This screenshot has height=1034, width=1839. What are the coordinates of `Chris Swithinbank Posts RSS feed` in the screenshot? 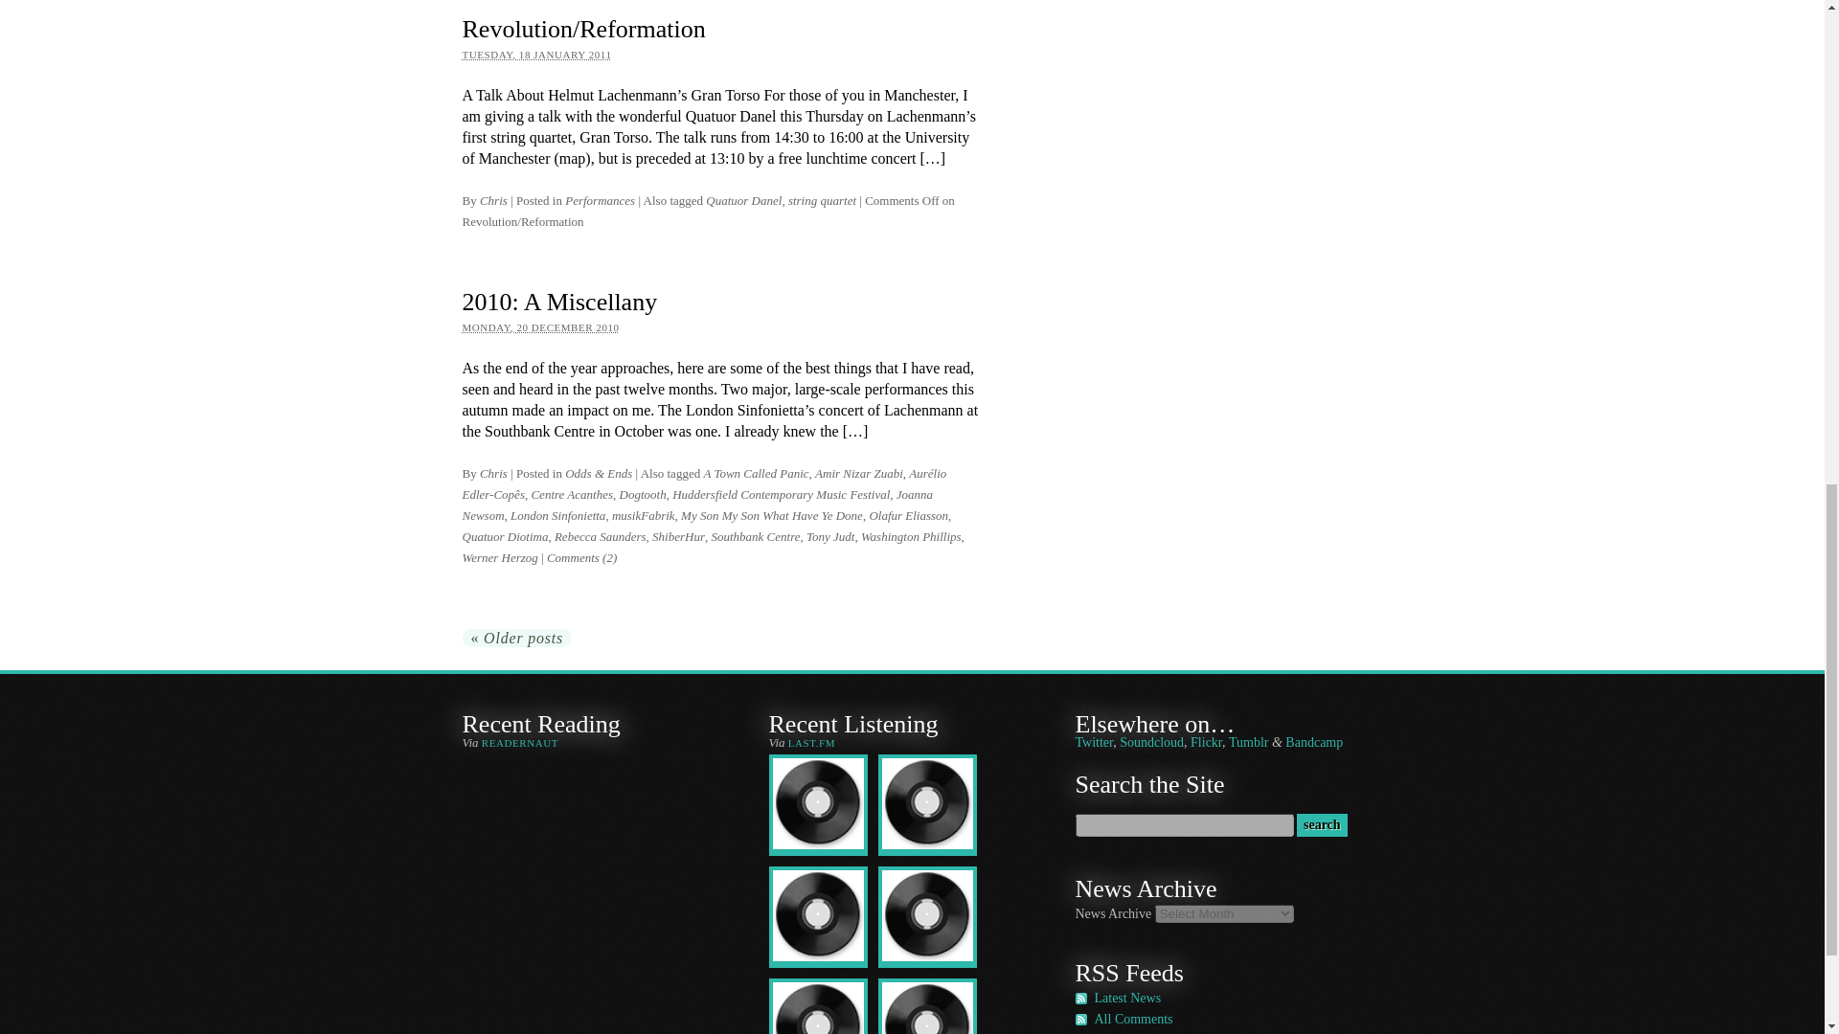 It's located at (1126, 998).